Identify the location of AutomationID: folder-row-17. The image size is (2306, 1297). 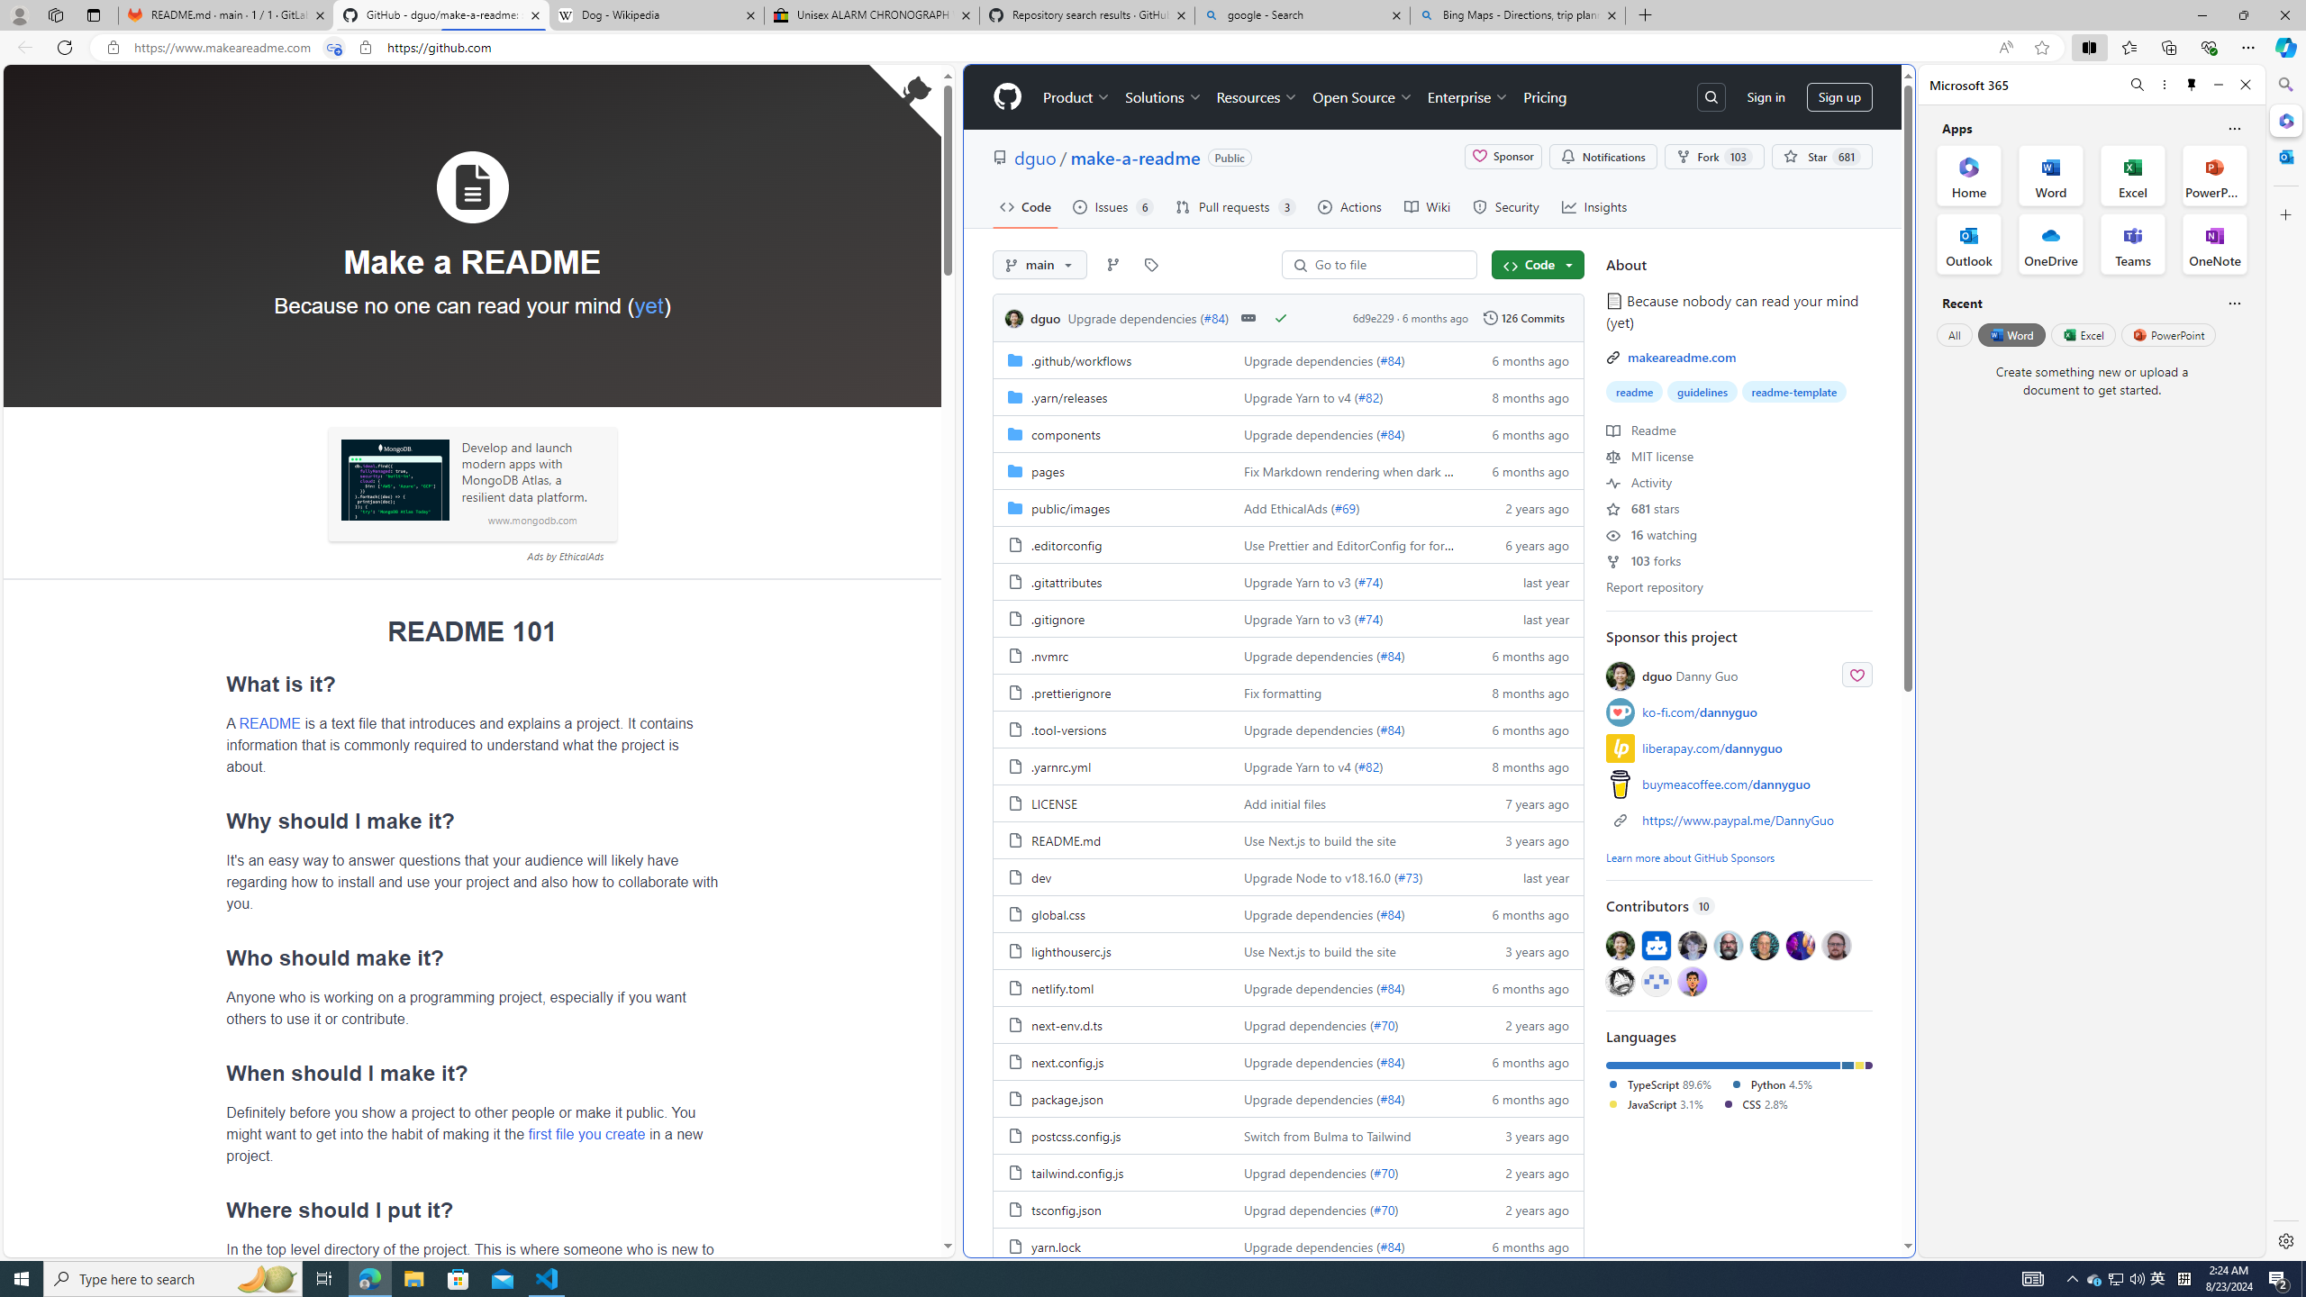
(1288, 987).